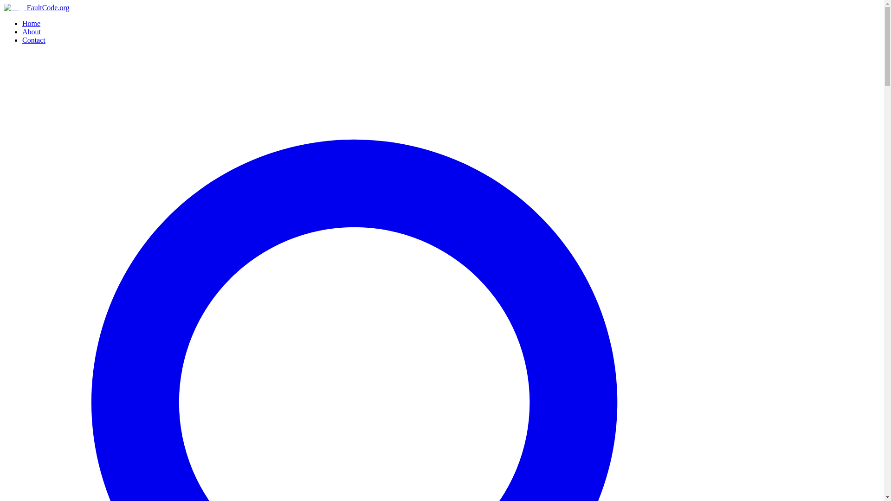  What do you see at coordinates (31, 23) in the screenshot?
I see `Home` at bounding box center [31, 23].